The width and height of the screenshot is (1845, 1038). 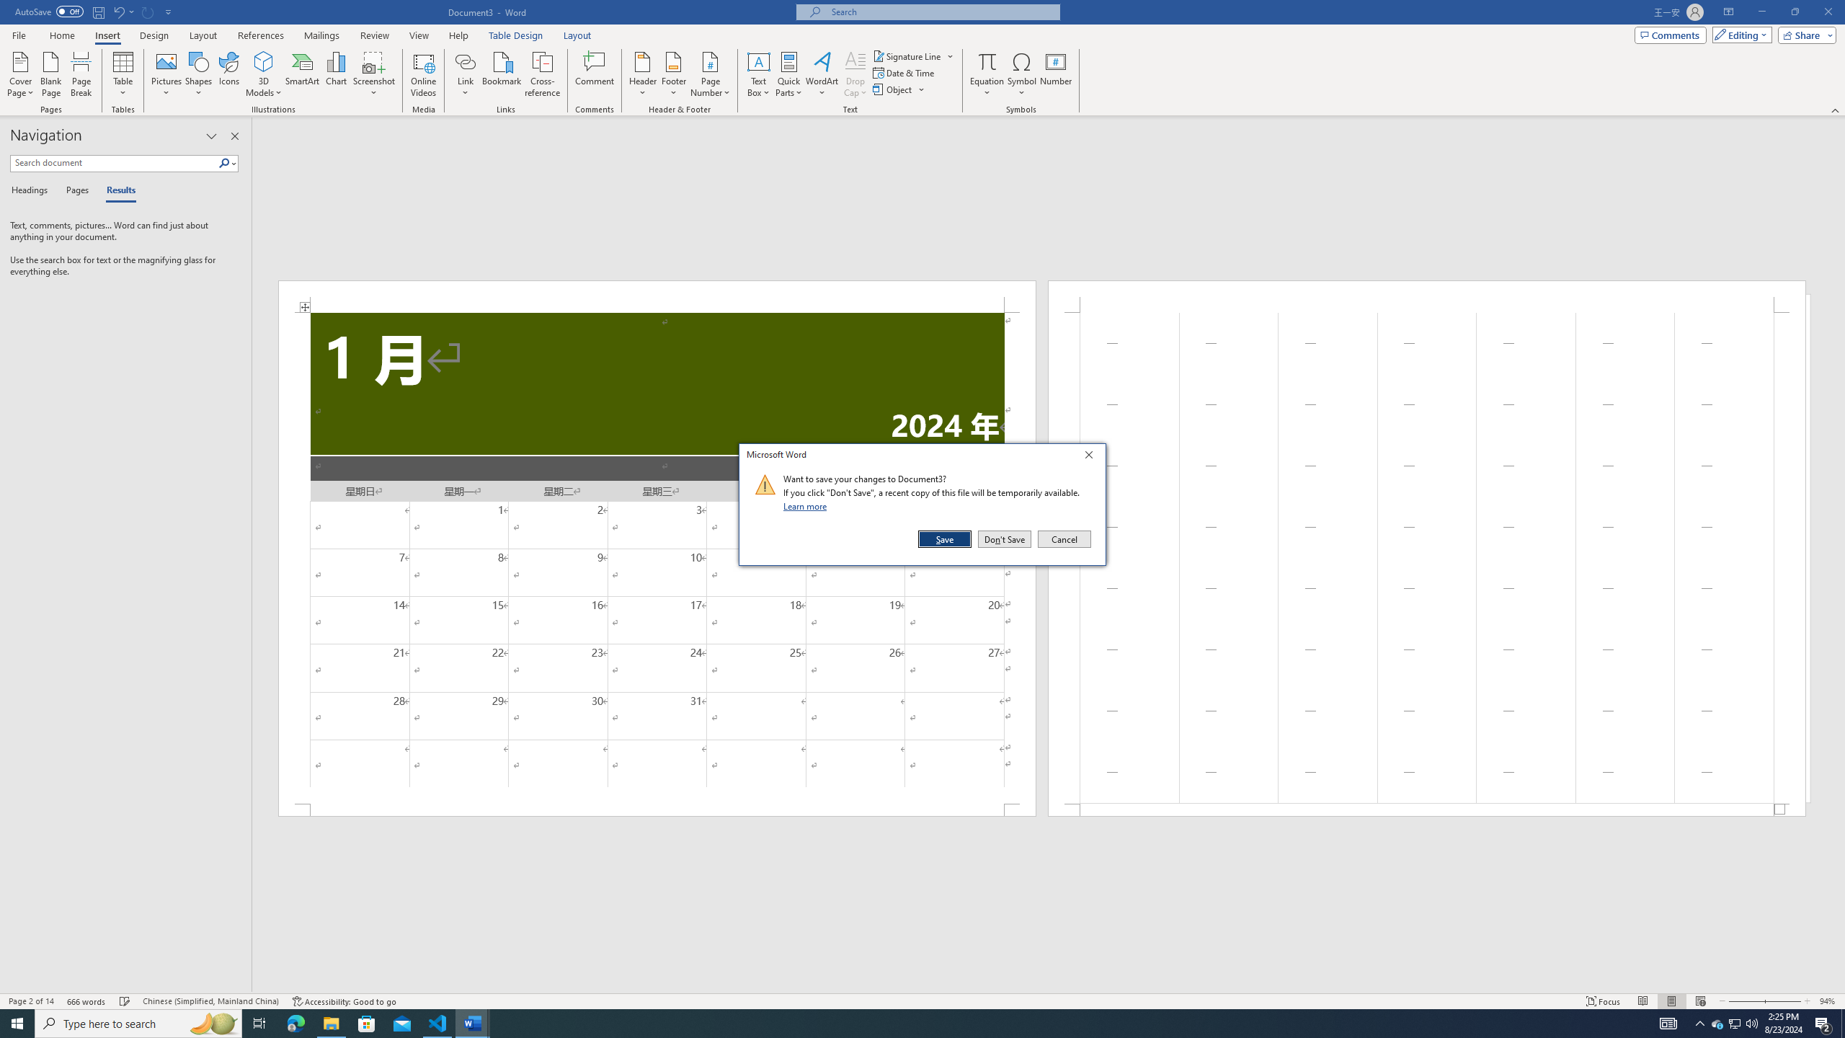 What do you see at coordinates (123, 12) in the screenshot?
I see `Undo Apply Quick Style` at bounding box center [123, 12].